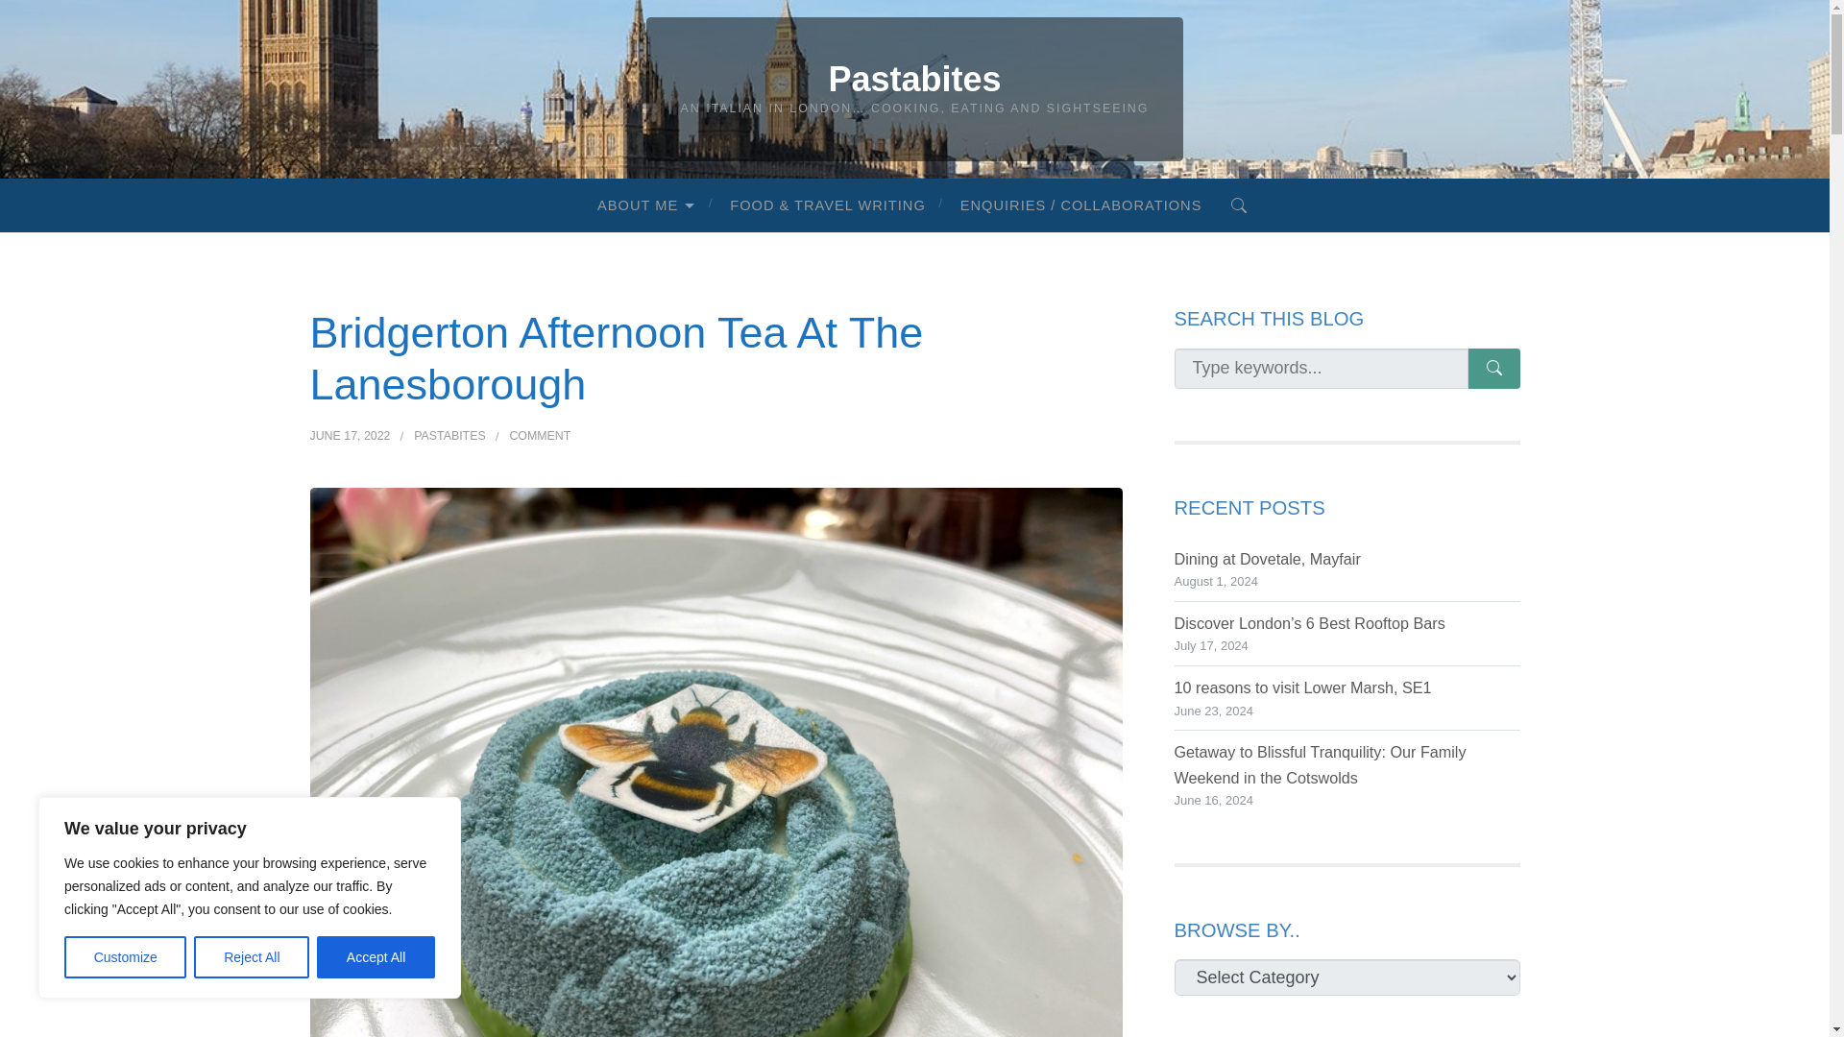 Image resolution: width=1844 pixels, height=1037 pixels. I want to click on ABOUT ME, so click(645, 205).